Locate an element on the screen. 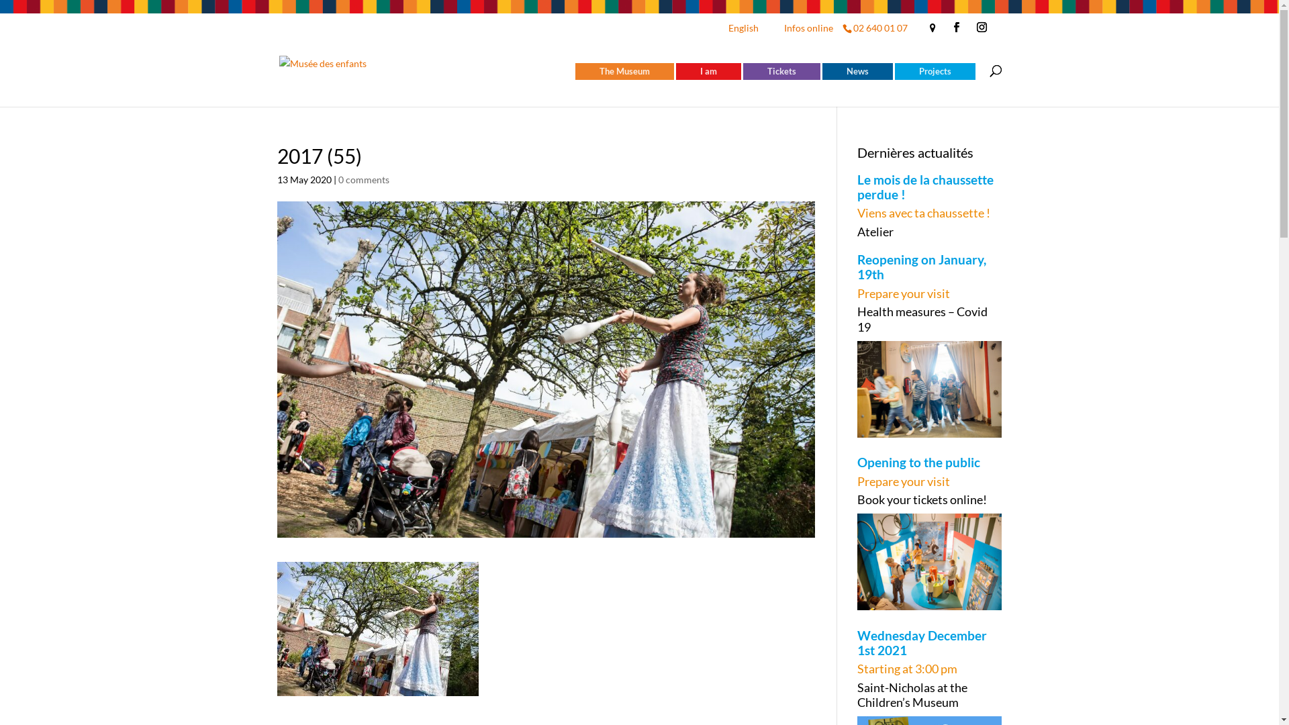  I am is located at coordinates (708, 71).